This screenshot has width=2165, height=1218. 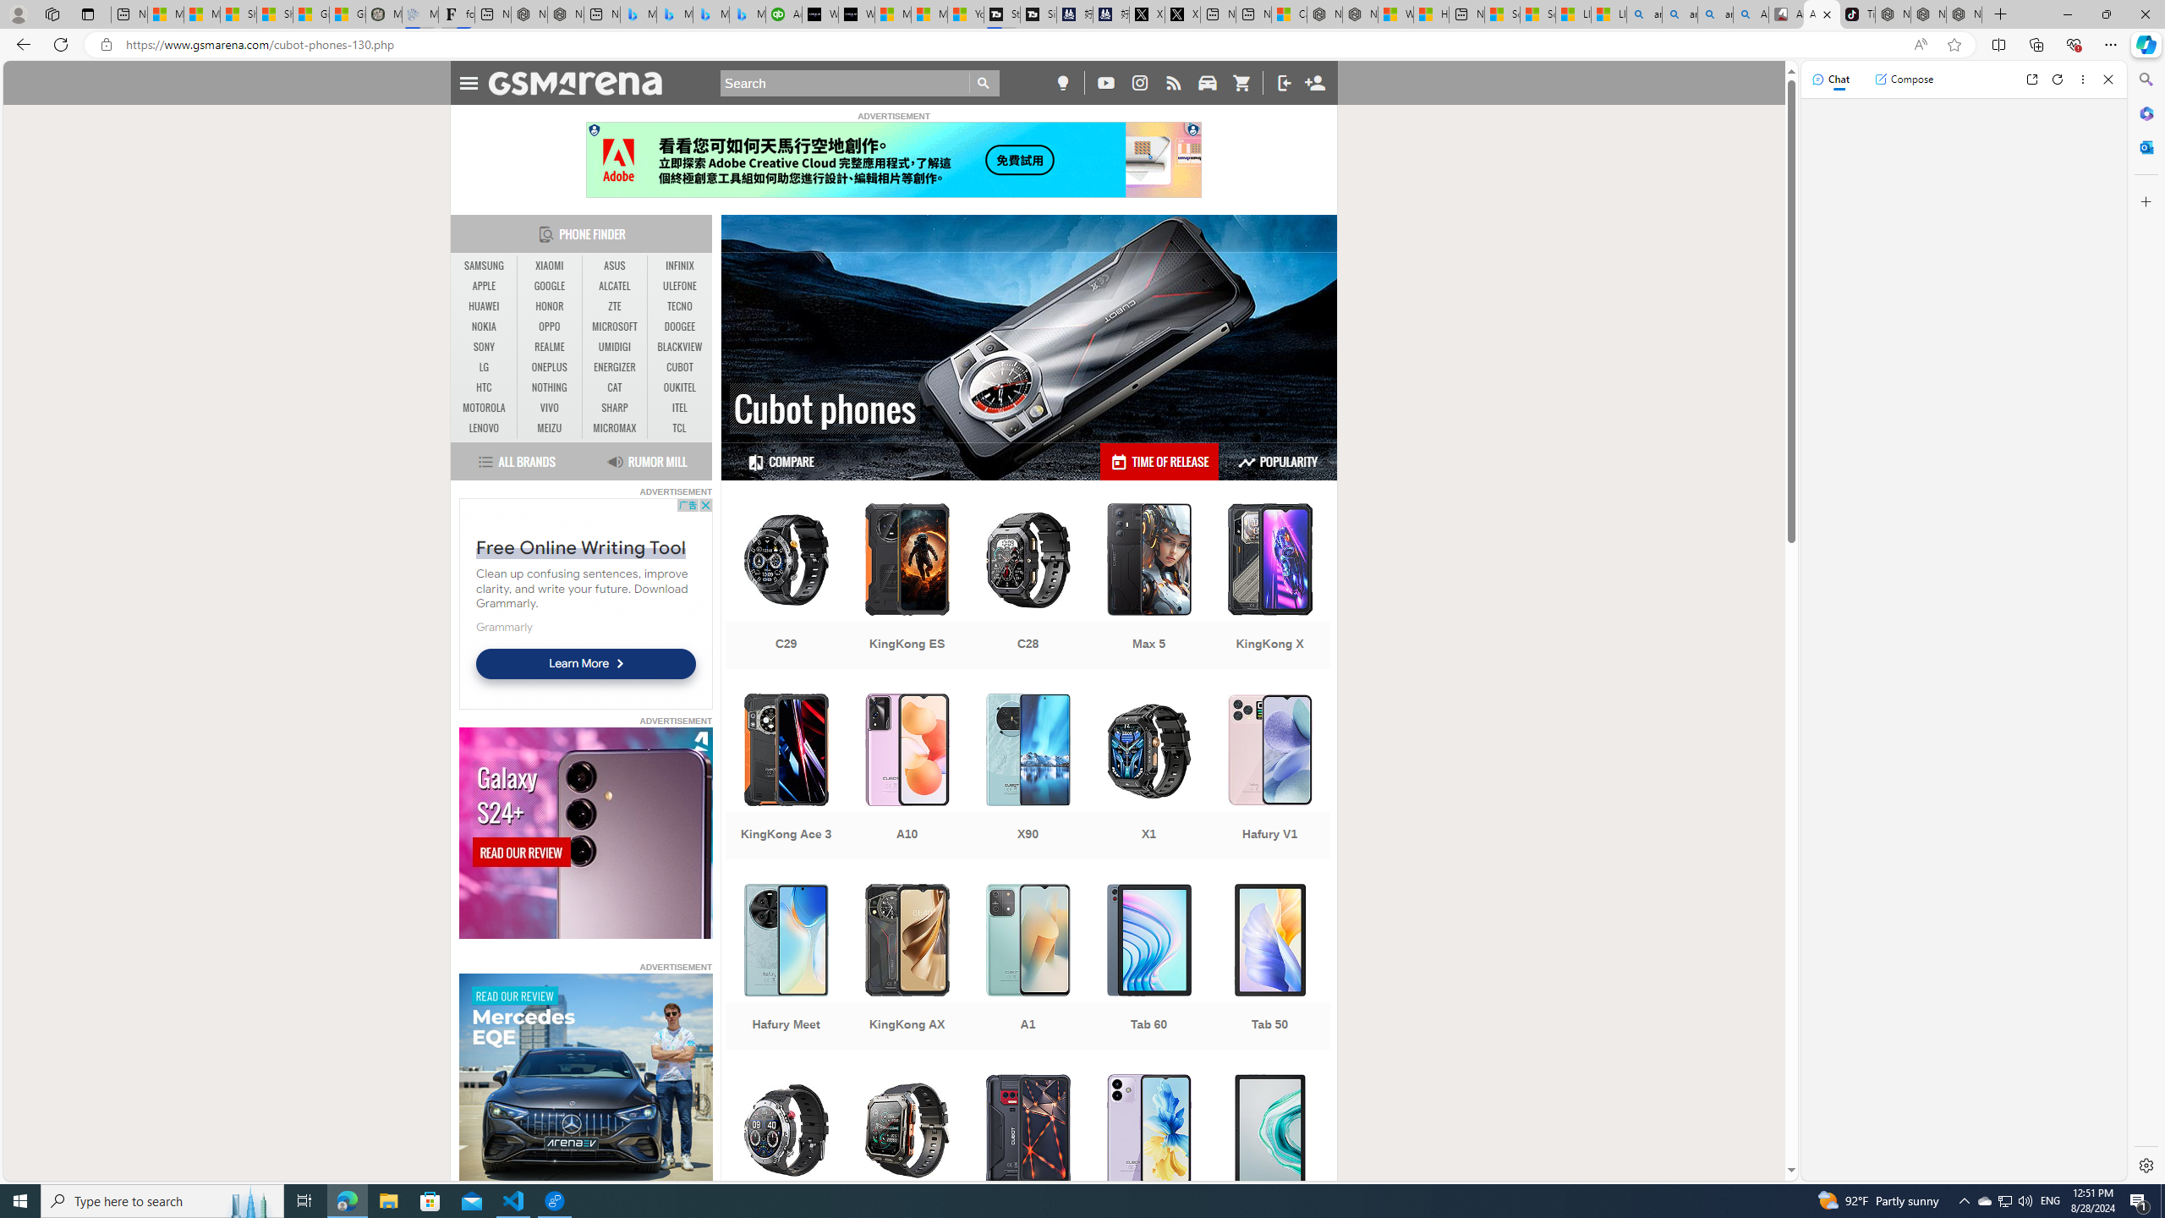 I want to click on TECNO, so click(x=680, y=306).